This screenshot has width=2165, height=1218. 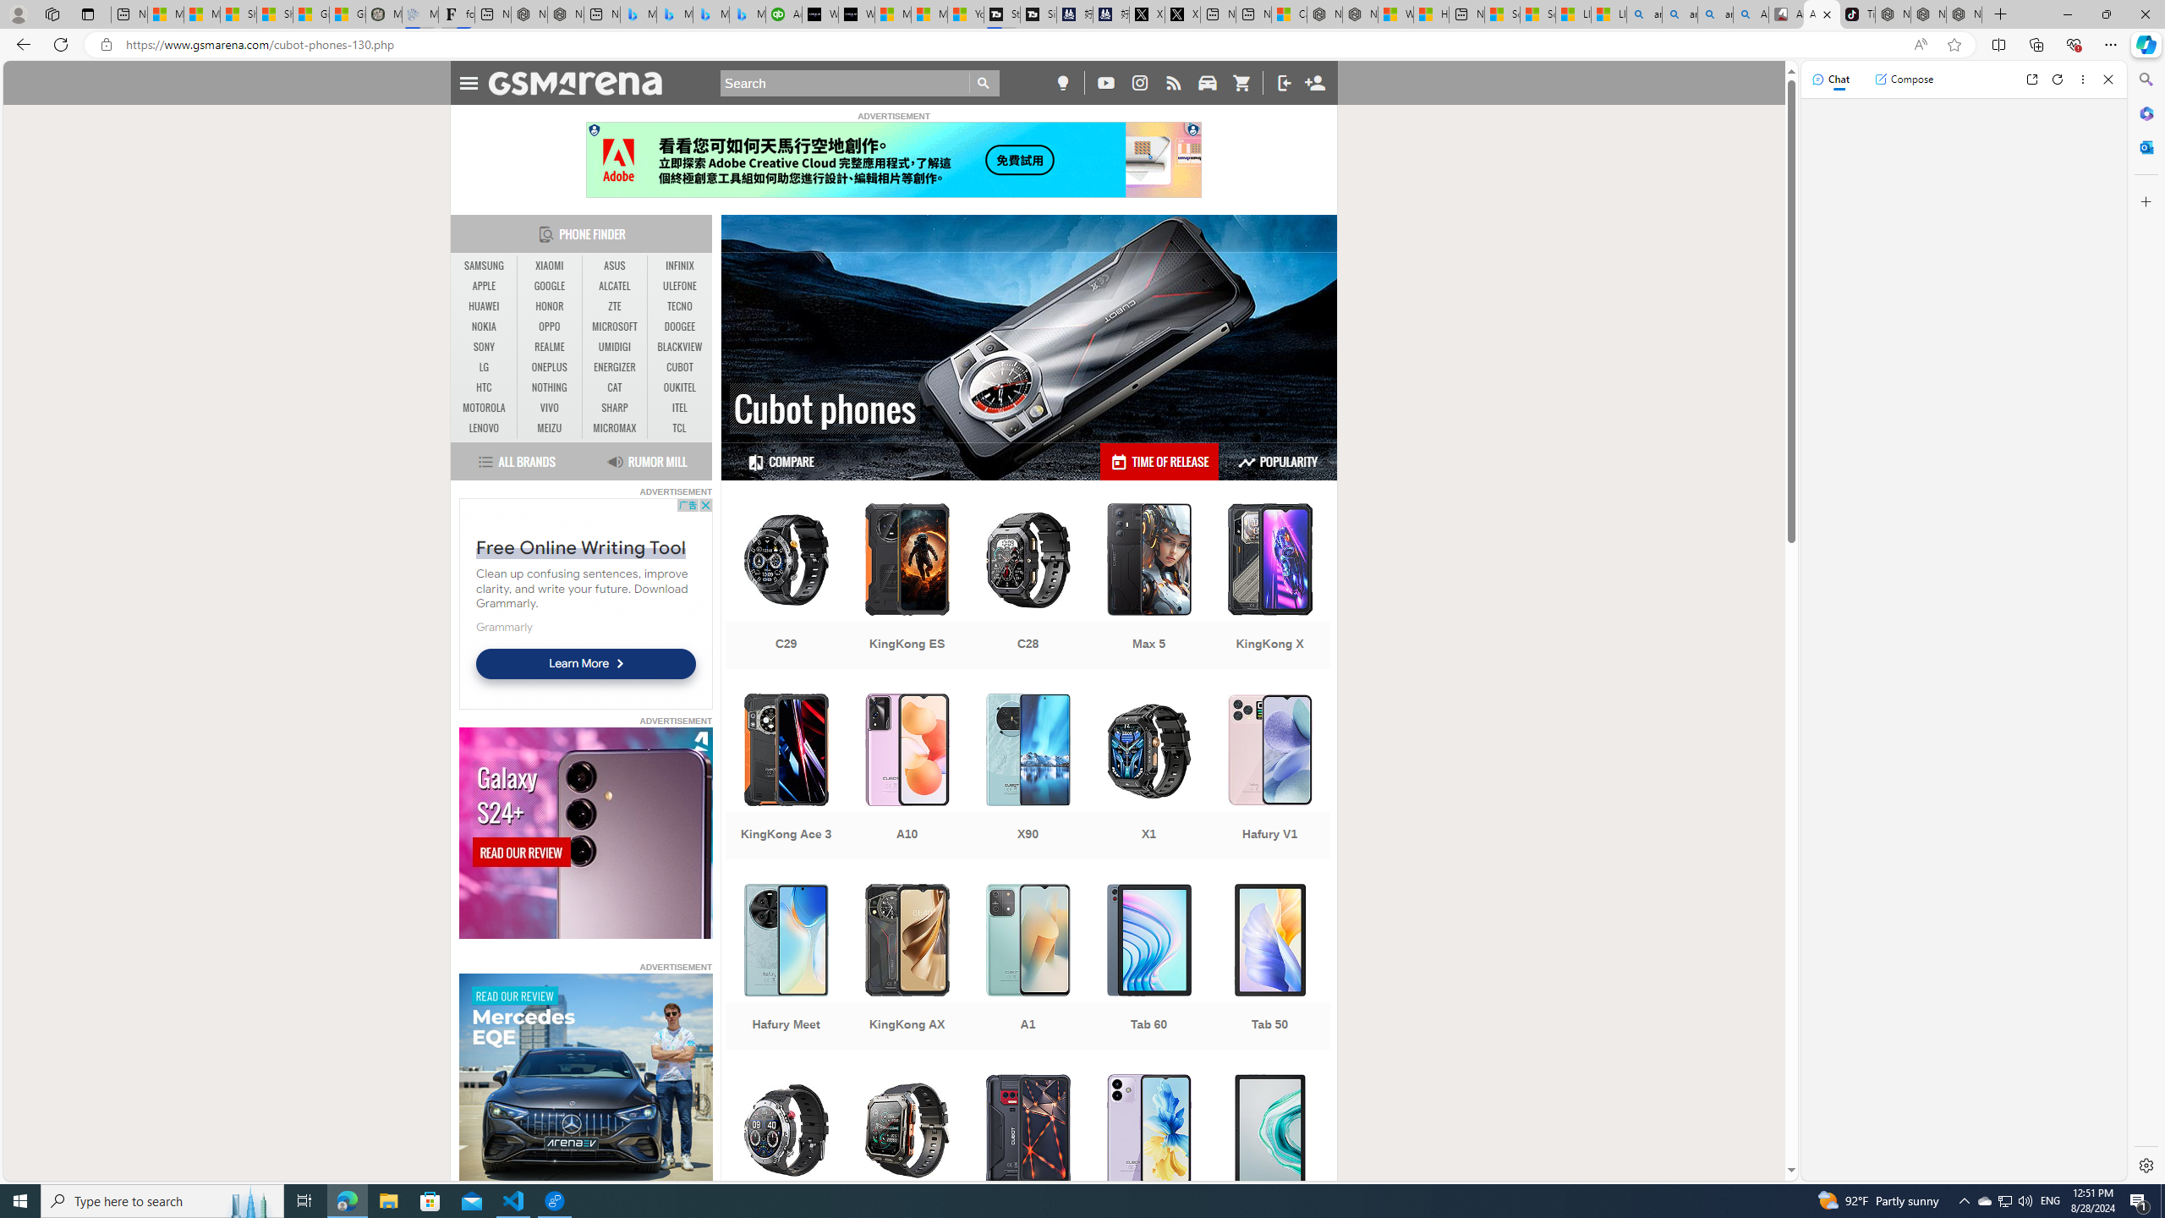 I want to click on TECNO, so click(x=680, y=306).